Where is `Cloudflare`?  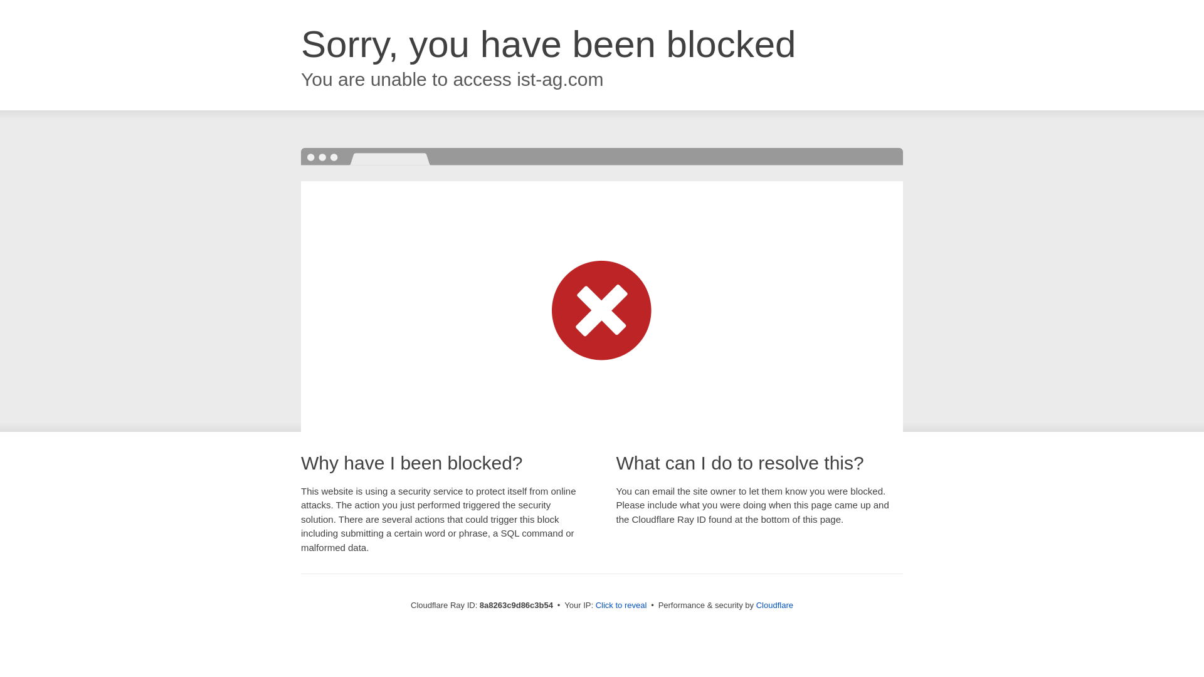
Cloudflare is located at coordinates (774, 605).